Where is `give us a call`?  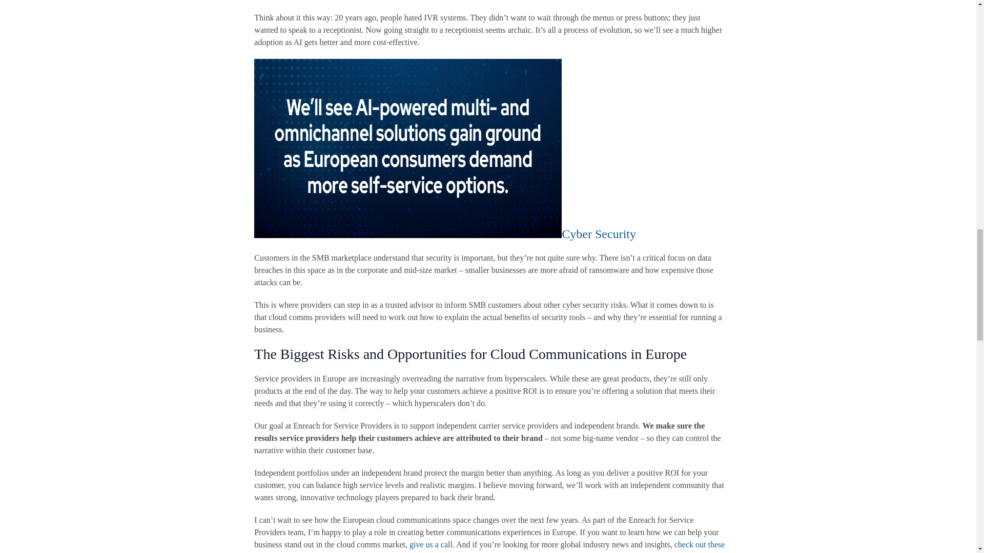 give us a call is located at coordinates (430, 545).